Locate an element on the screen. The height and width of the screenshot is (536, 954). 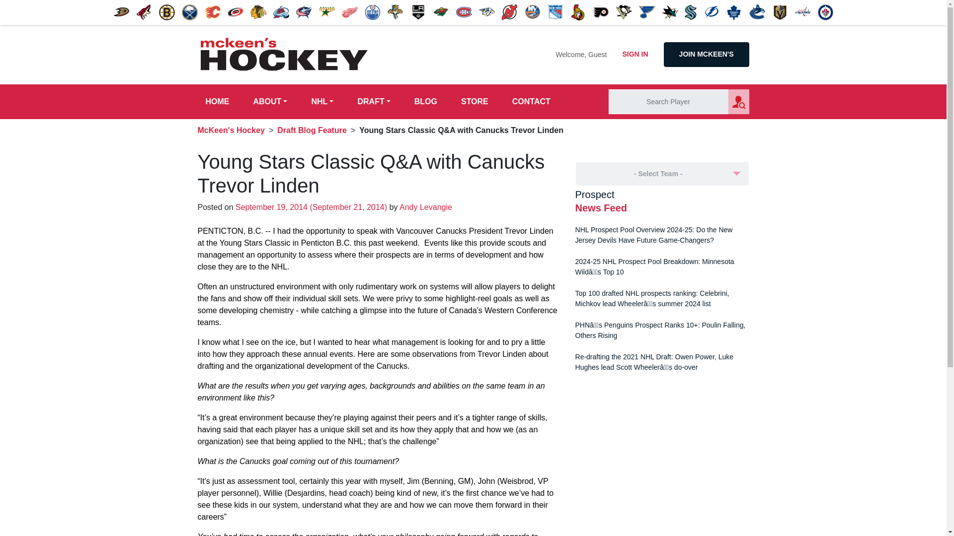
Carolina Hurricanes is located at coordinates (236, 12).